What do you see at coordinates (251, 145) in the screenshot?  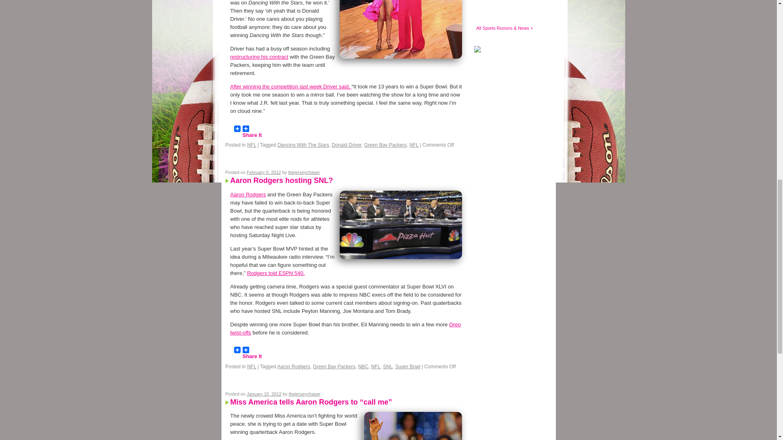 I see `View all posts in NFL` at bounding box center [251, 145].